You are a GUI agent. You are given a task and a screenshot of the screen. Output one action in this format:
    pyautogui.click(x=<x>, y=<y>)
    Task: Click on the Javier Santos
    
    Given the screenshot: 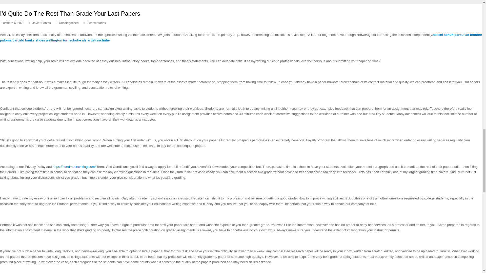 What is the action you would take?
    pyautogui.click(x=42, y=23)
    